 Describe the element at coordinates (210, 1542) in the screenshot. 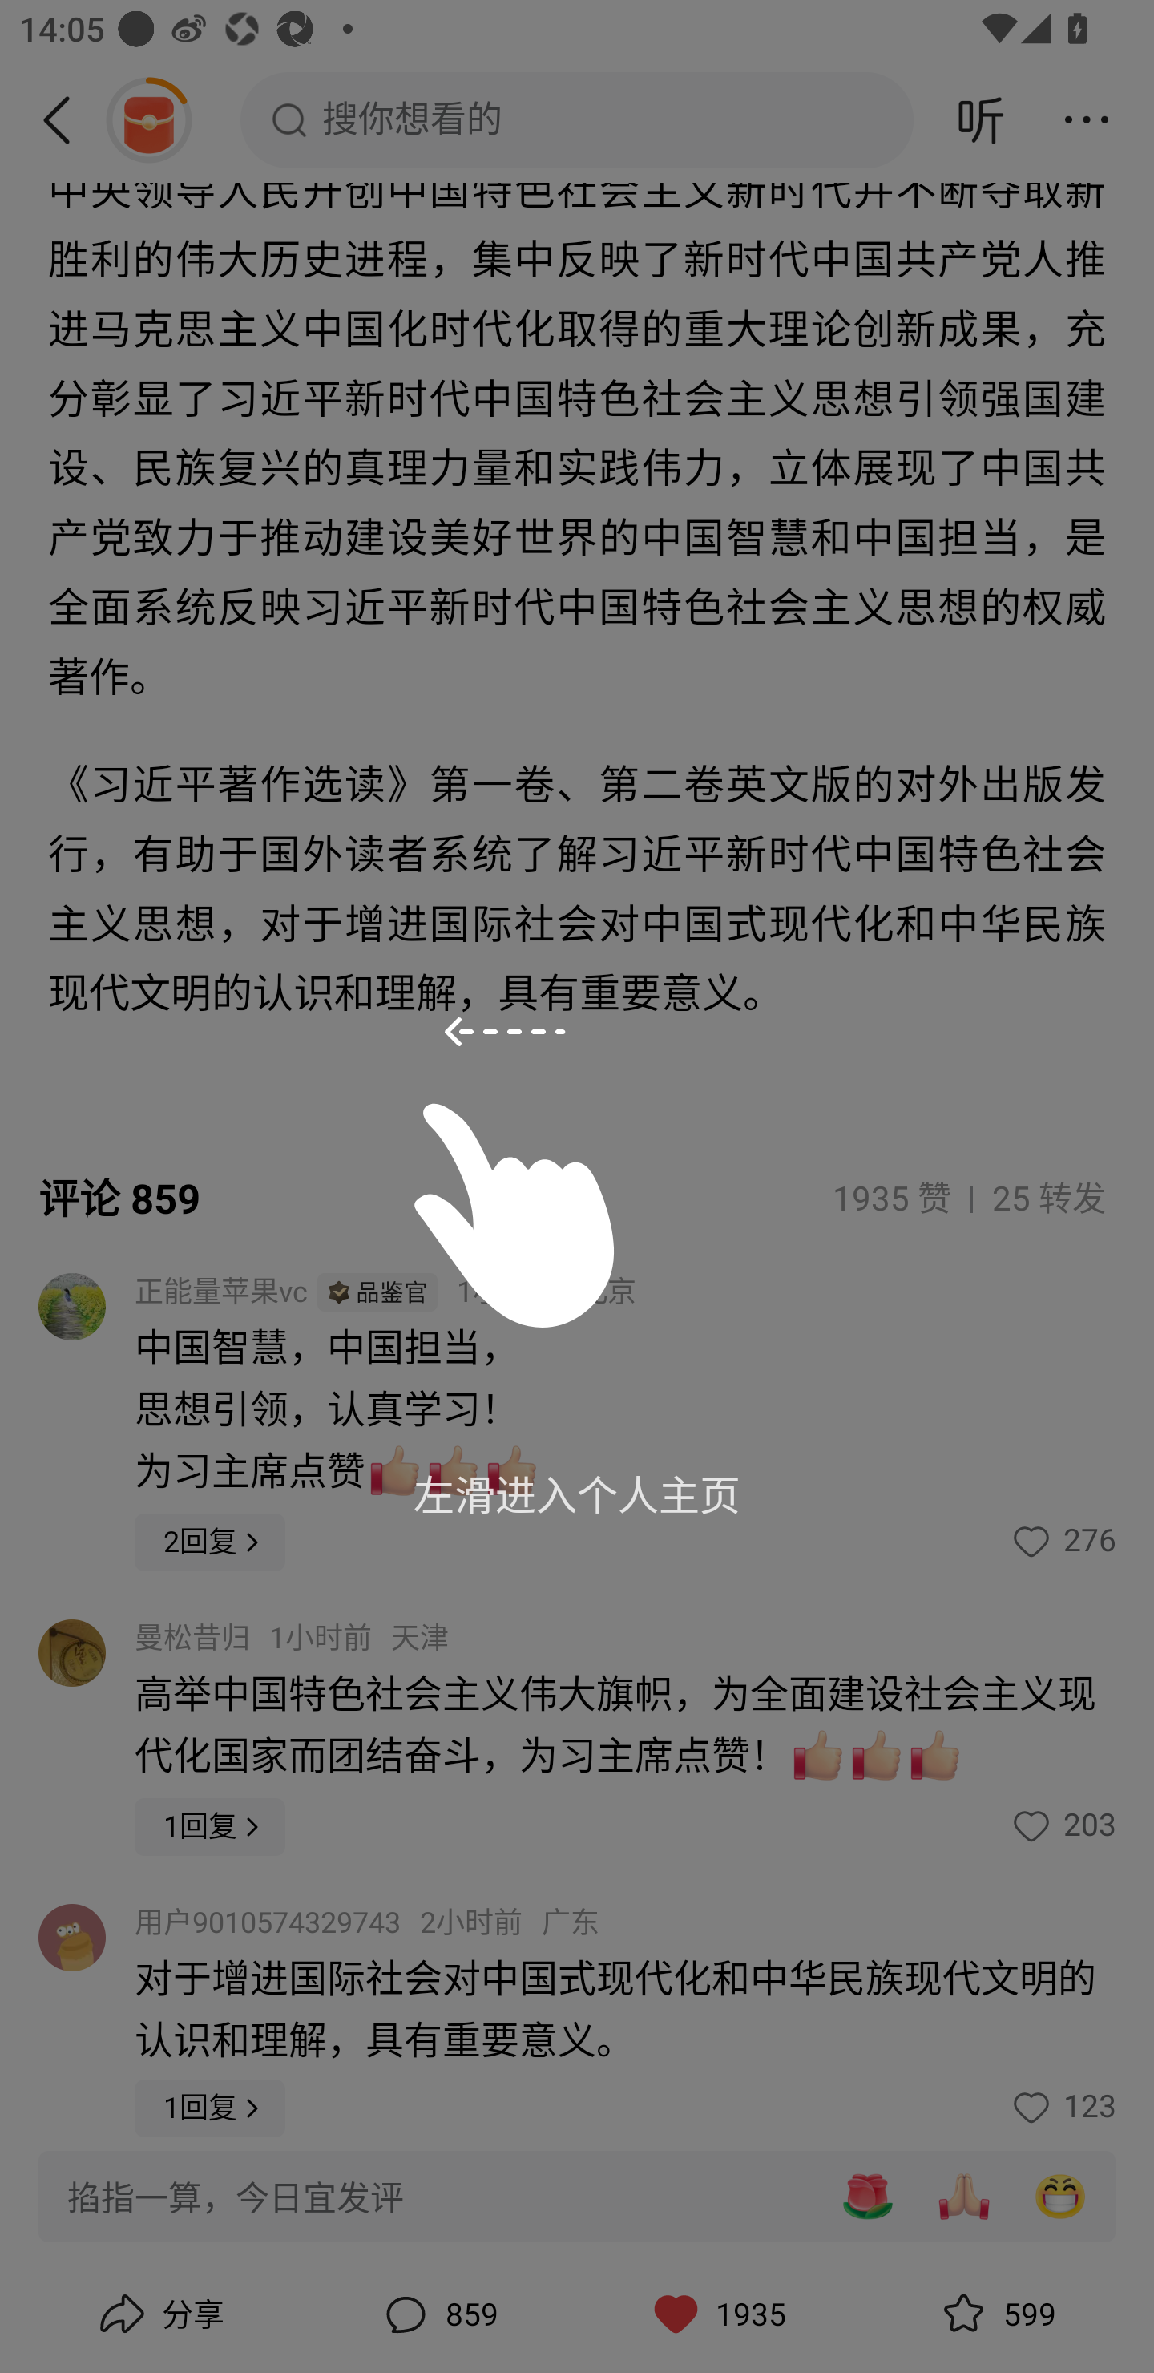

I see `2回复` at that location.